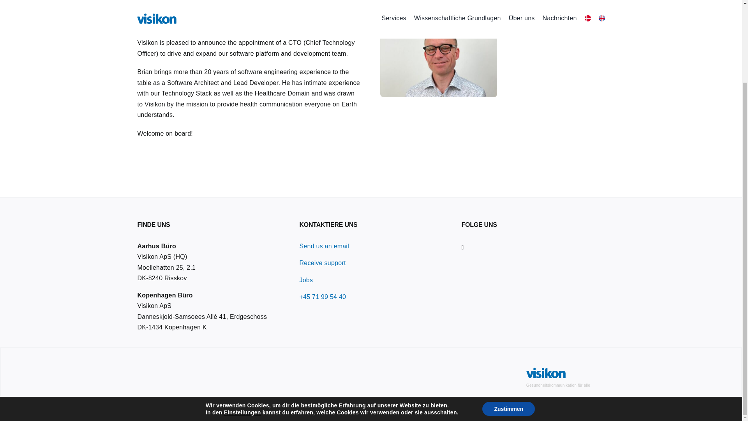 This screenshot has height=421, width=748. Describe the element at coordinates (242, 315) in the screenshot. I see `Einstellungen` at that location.